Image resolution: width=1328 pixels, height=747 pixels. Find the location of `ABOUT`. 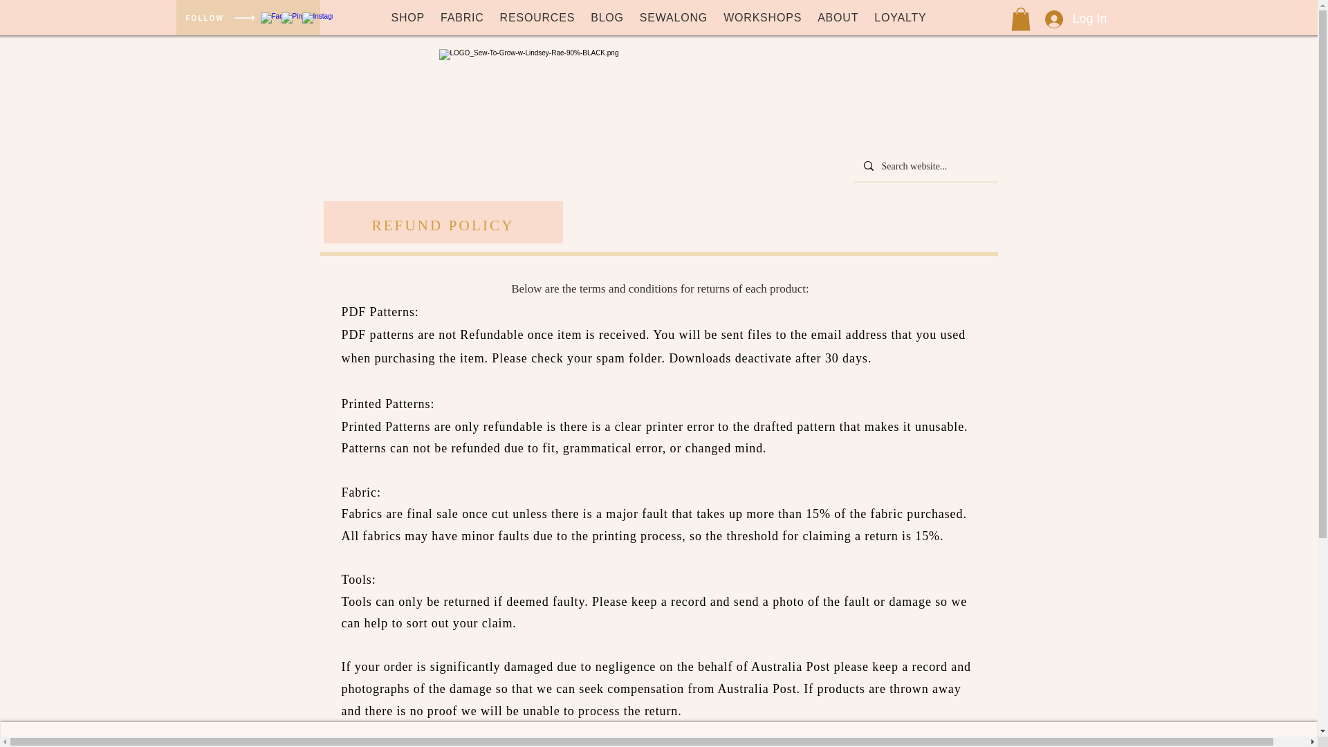

ABOUT is located at coordinates (479, 746).